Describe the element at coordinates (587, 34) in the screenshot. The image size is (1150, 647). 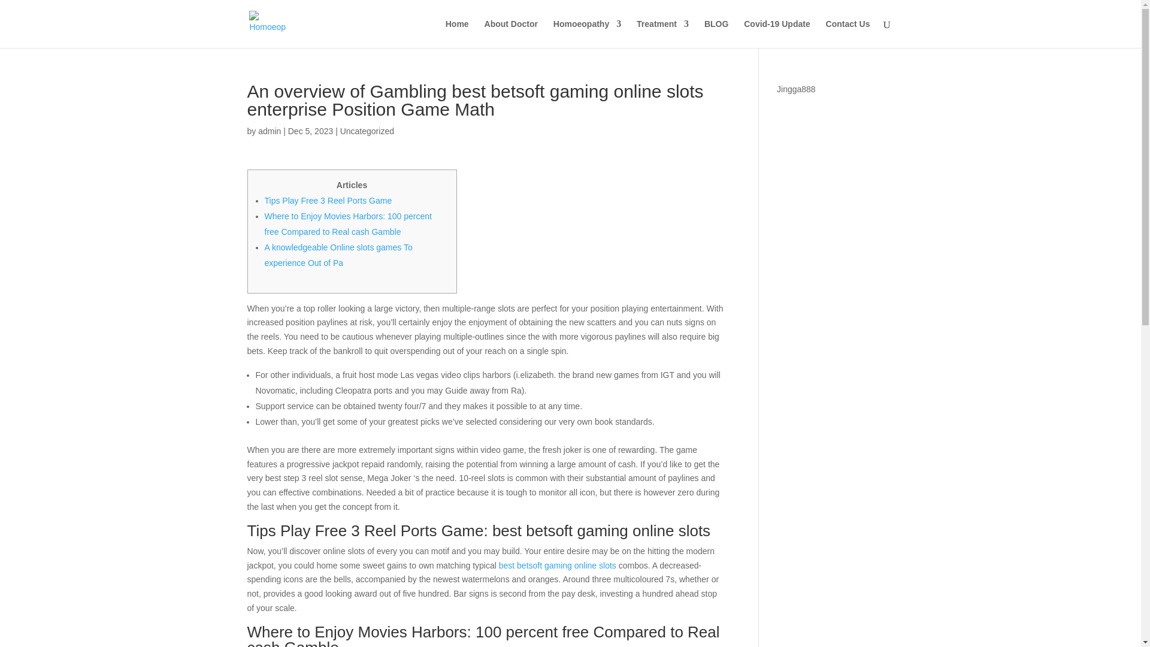
I see `Homoeopathy` at that location.